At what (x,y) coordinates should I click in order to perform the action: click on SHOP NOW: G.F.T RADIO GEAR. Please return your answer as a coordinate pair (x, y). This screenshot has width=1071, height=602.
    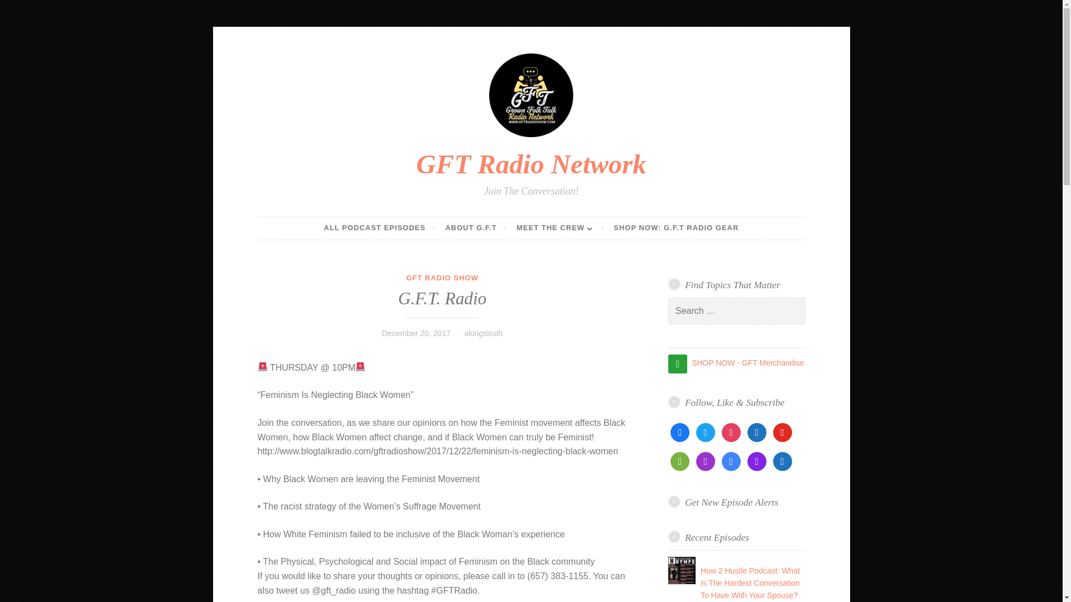
    Looking at the image, I should click on (676, 228).